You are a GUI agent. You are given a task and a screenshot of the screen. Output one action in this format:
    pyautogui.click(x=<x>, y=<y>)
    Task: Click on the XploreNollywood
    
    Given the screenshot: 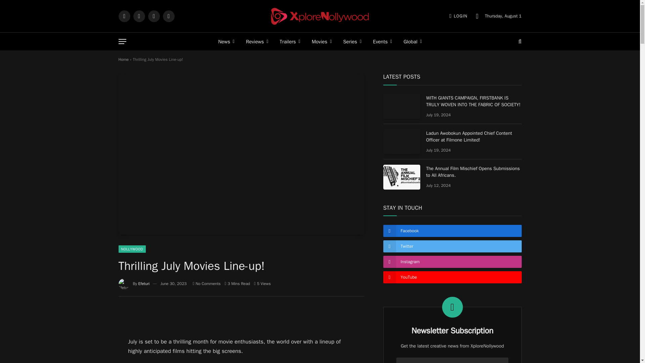 What is the action you would take?
    pyautogui.click(x=320, y=16)
    